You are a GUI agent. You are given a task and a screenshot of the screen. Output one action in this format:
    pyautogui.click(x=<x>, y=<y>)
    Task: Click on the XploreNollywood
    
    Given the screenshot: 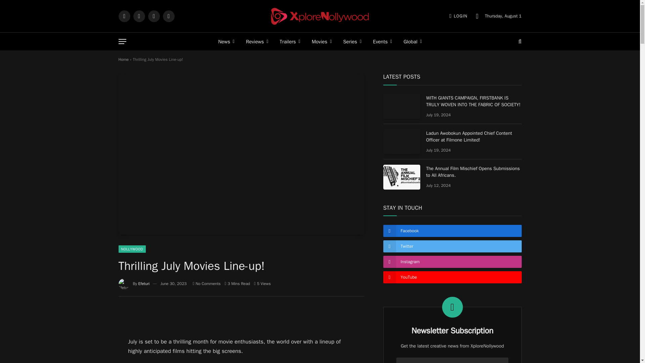 What is the action you would take?
    pyautogui.click(x=320, y=16)
    